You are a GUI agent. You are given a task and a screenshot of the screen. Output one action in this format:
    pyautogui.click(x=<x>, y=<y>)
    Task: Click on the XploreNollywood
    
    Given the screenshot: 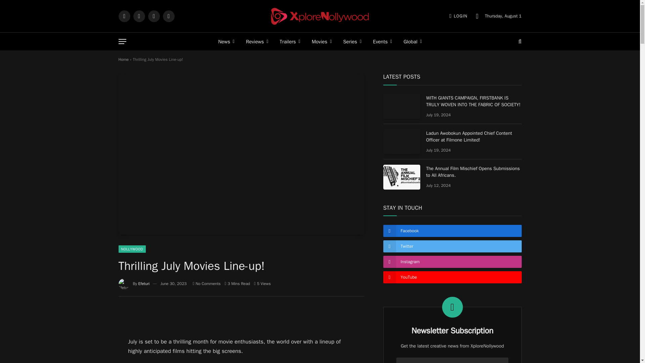 What is the action you would take?
    pyautogui.click(x=320, y=16)
    